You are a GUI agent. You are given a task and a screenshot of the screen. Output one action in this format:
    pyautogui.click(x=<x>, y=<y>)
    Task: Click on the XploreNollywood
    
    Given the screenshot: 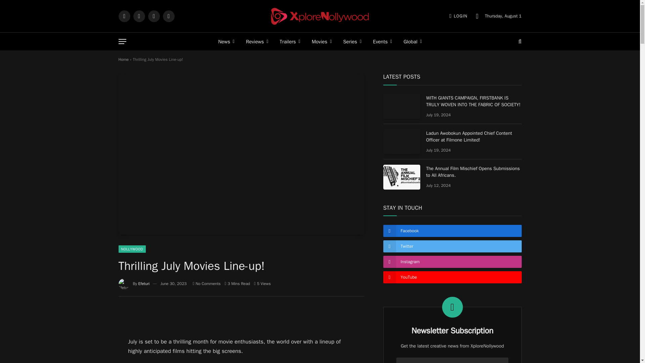 What is the action you would take?
    pyautogui.click(x=320, y=16)
    